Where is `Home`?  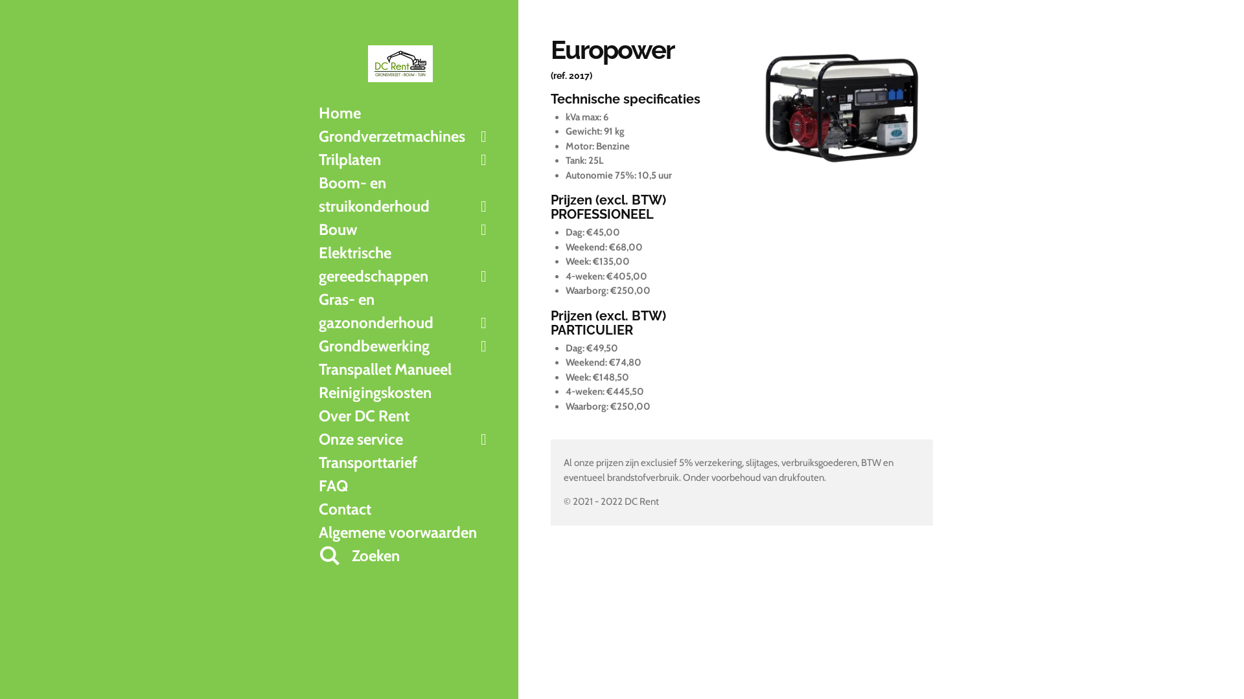
Home is located at coordinates (405, 113).